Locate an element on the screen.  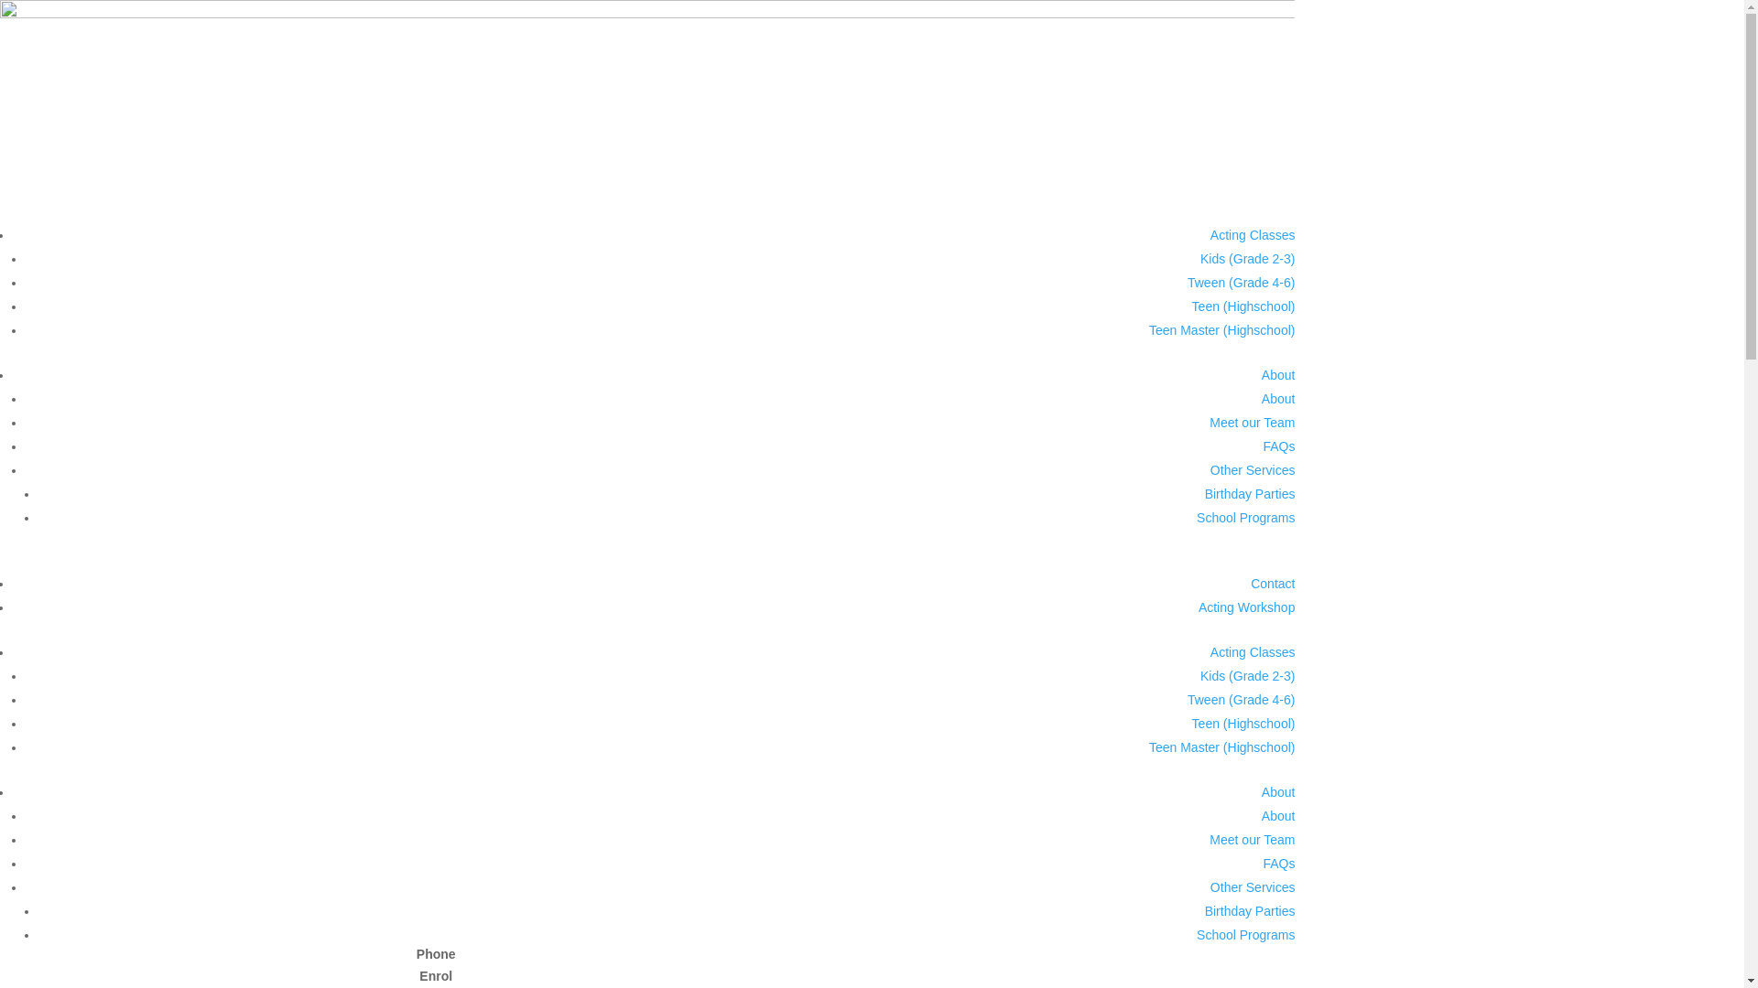
Tween (Grade 4-6) is located at coordinates (1242, 283).